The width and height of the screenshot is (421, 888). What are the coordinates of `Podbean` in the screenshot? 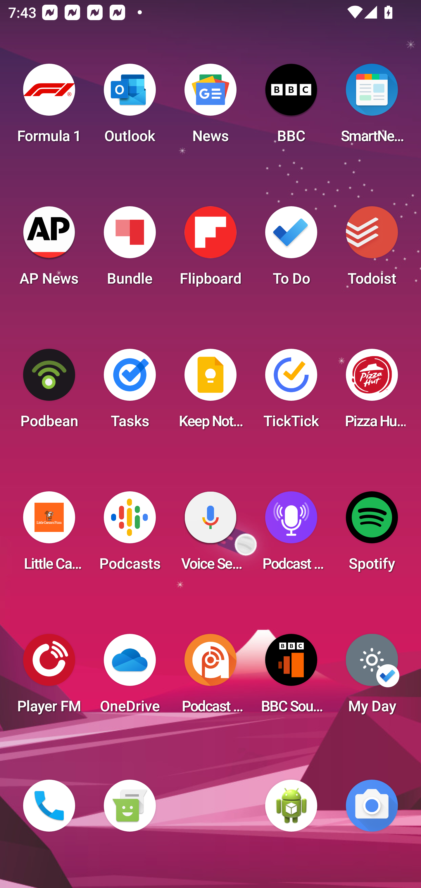 It's located at (49, 392).